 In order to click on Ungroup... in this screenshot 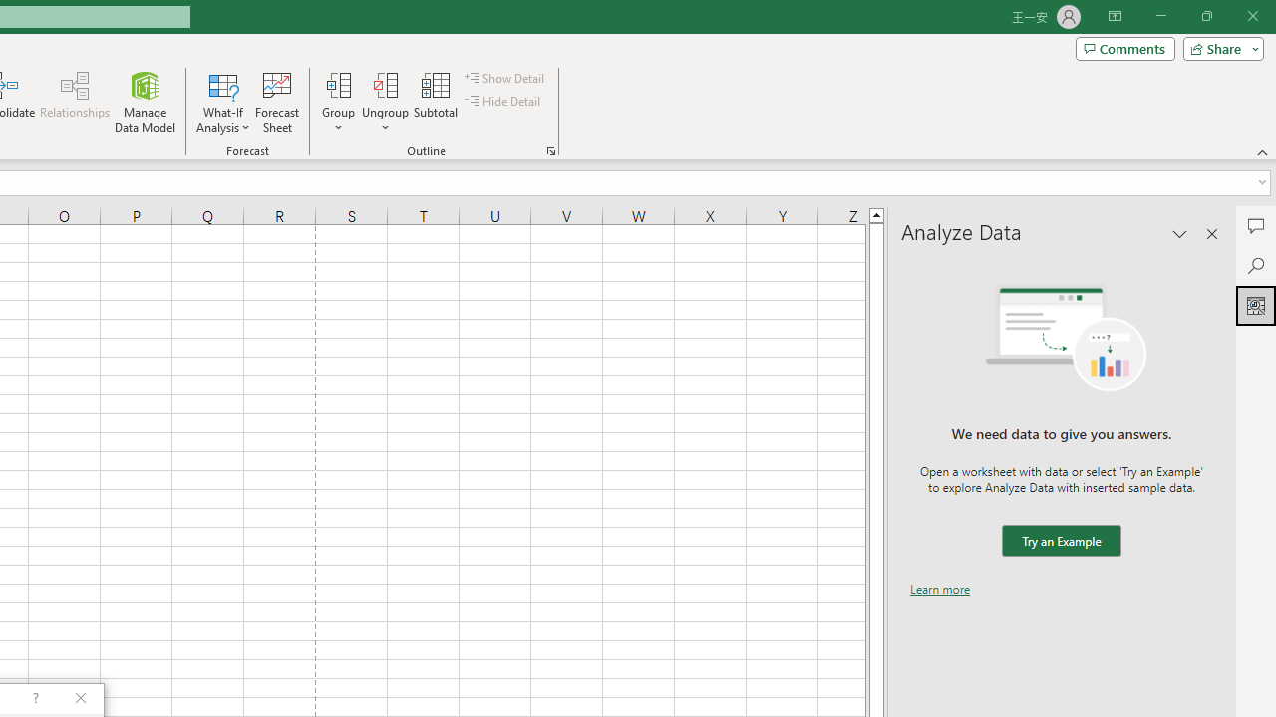, I will do `click(385, 102)`.